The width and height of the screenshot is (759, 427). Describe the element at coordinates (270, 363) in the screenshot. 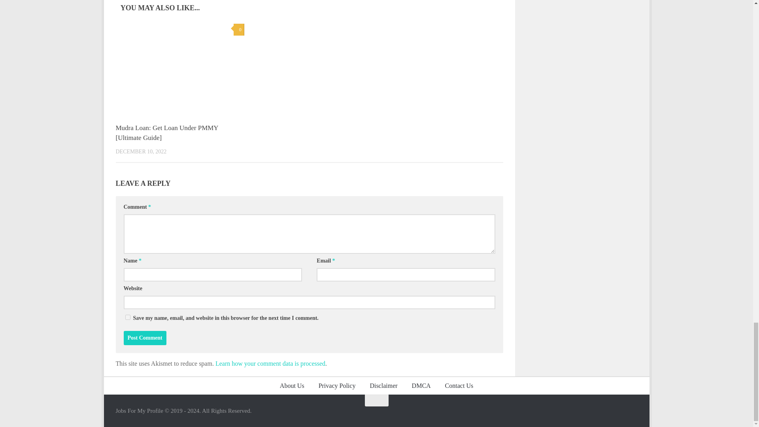

I see `Learn how your comment data is processed` at that location.